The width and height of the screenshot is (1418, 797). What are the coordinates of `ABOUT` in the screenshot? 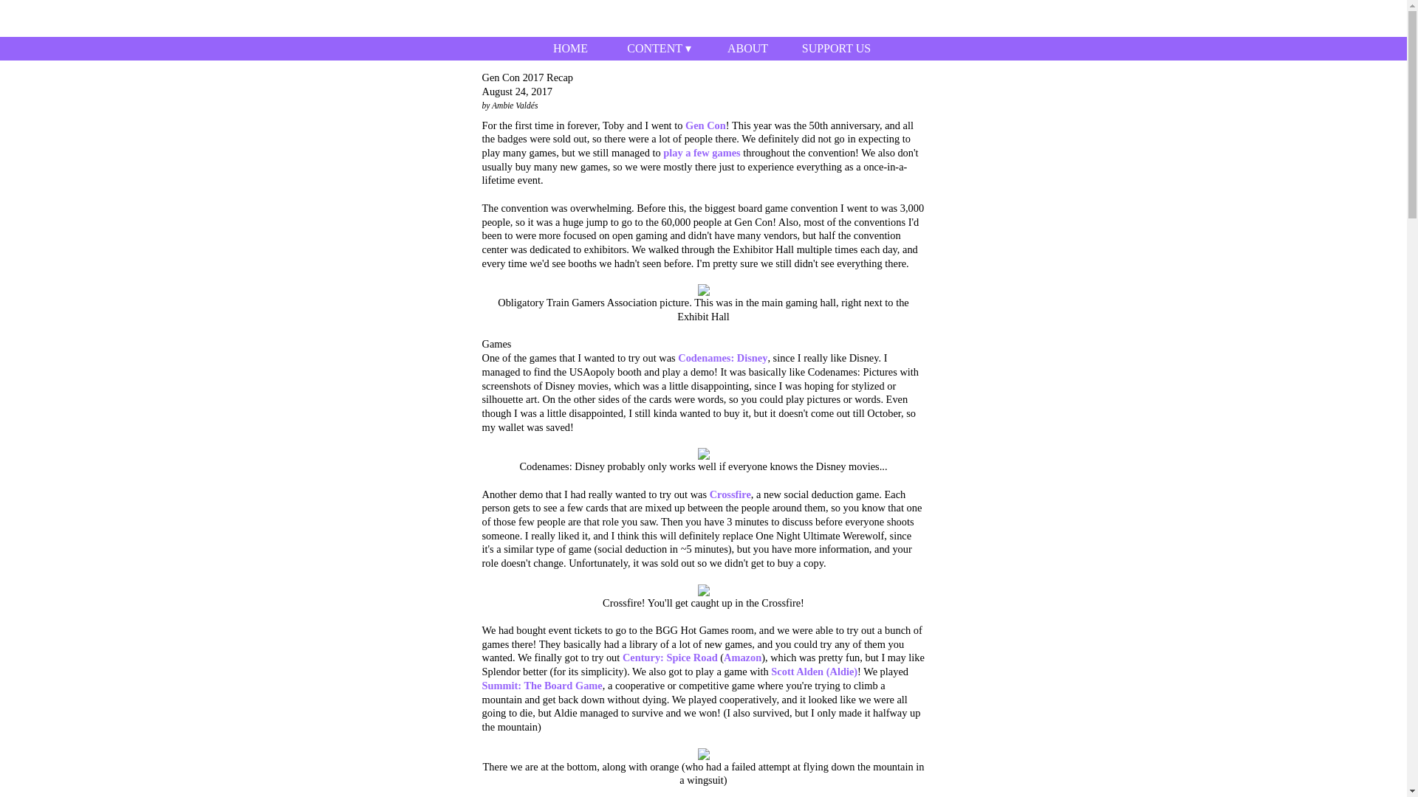 It's located at (747, 49).